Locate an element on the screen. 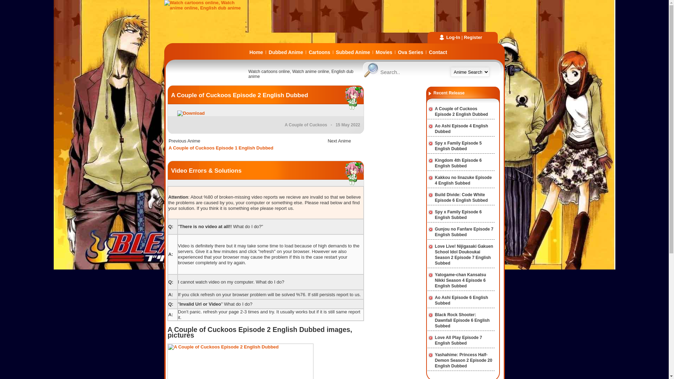 This screenshot has height=379, width=674. Cartoons is located at coordinates (319, 52).